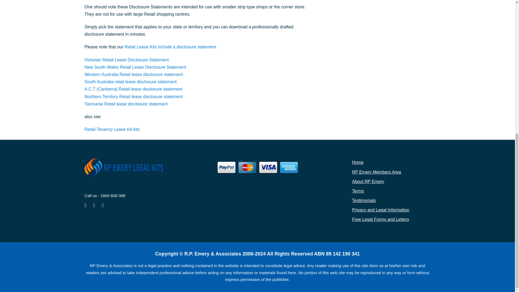 The image size is (519, 292). What do you see at coordinates (376, 172) in the screenshot?
I see `RP Emery Members Area` at bounding box center [376, 172].